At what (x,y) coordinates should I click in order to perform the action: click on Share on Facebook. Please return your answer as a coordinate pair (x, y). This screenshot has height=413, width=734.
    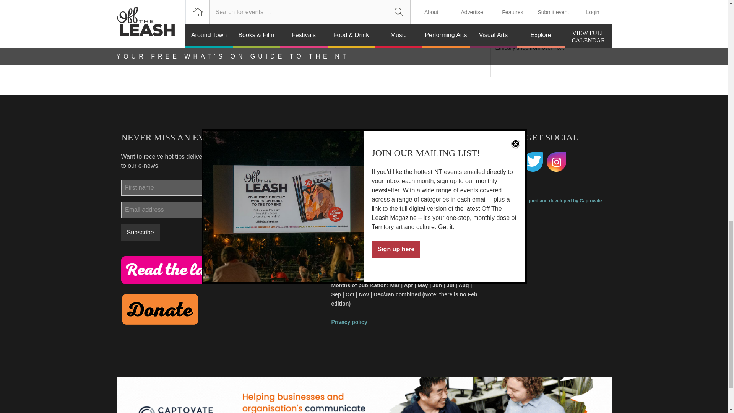
    Looking at the image, I should click on (126, 12).